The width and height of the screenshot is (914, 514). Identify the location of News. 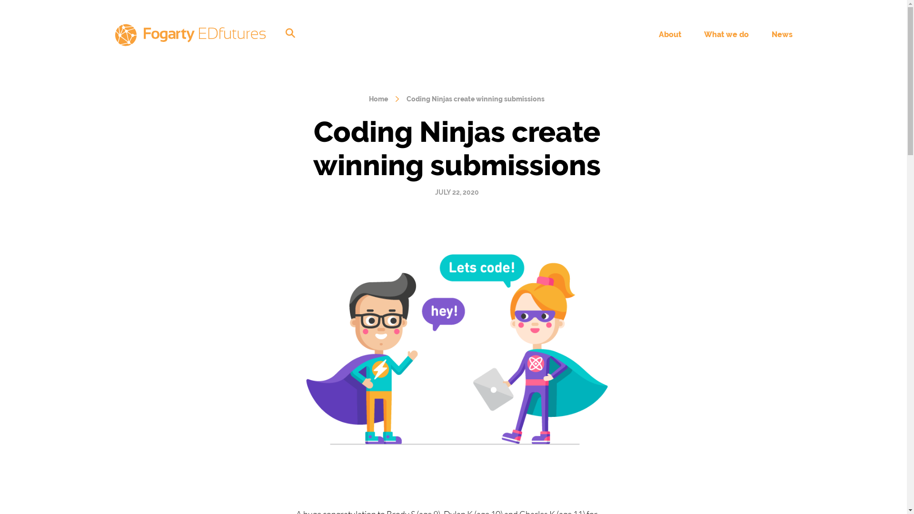
(782, 34).